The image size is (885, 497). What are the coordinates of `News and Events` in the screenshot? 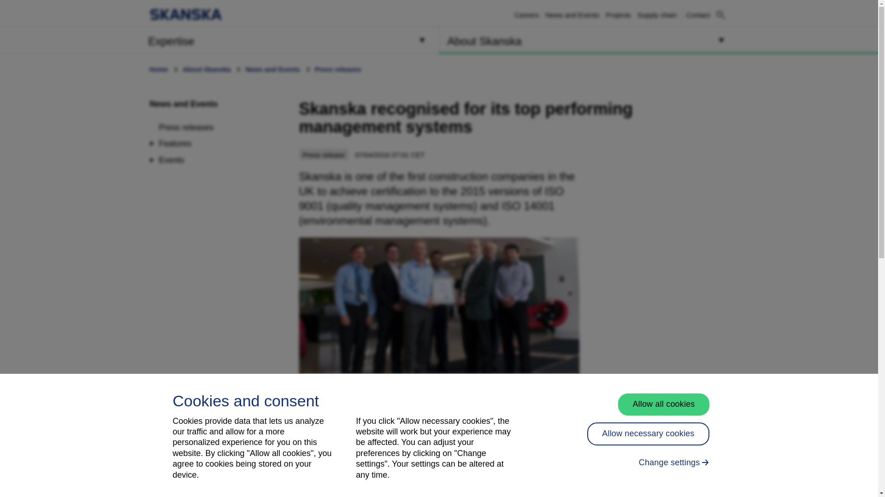 It's located at (439, 306).